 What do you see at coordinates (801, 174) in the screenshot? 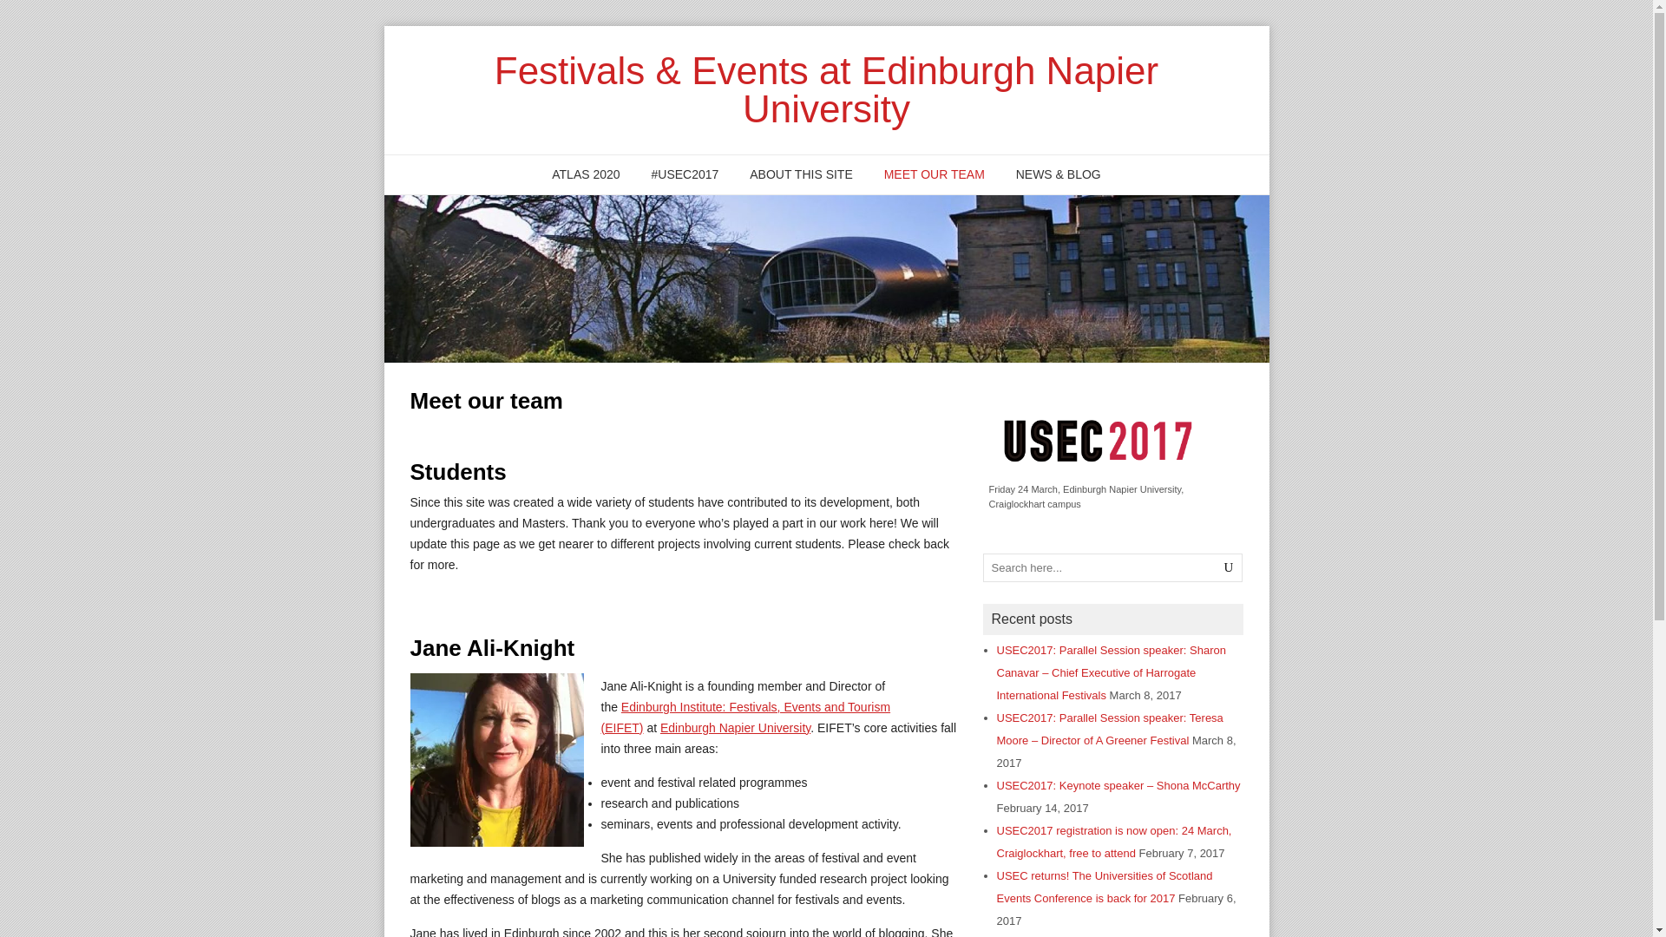
I see `ABOUT THIS SITE` at bounding box center [801, 174].